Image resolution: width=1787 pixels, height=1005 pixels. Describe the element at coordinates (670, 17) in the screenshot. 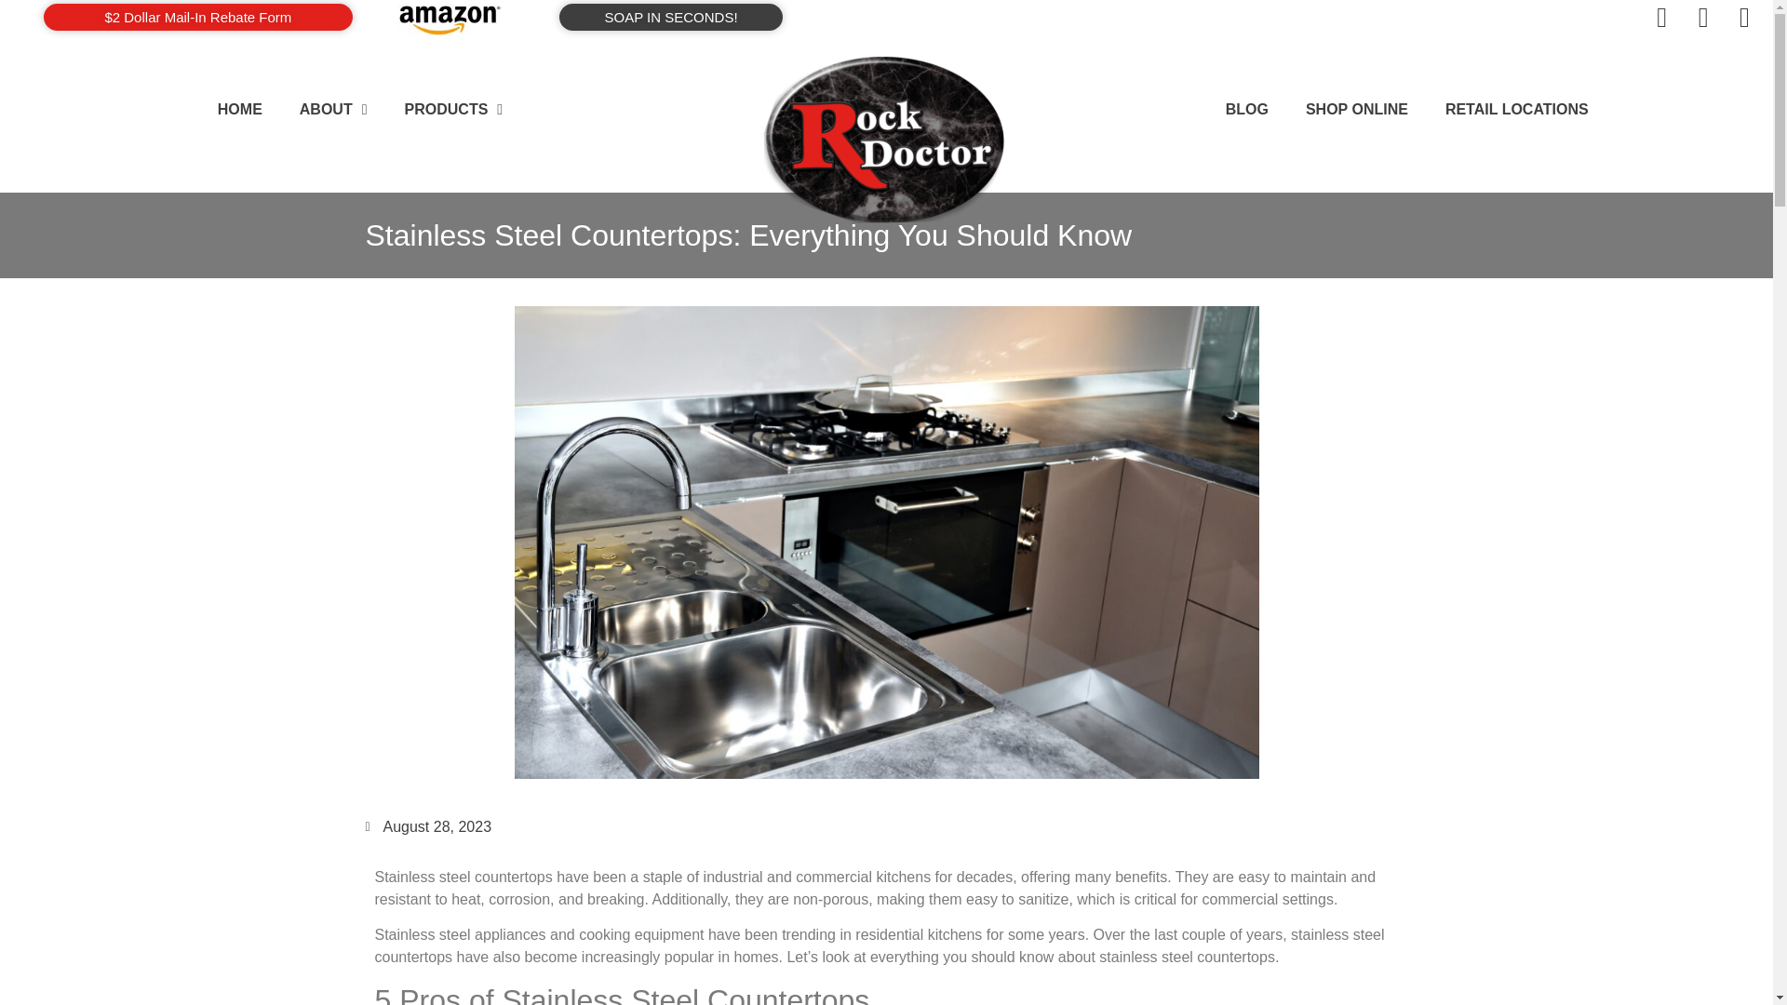

I see `SOAP IN SECONDS!` at that location.